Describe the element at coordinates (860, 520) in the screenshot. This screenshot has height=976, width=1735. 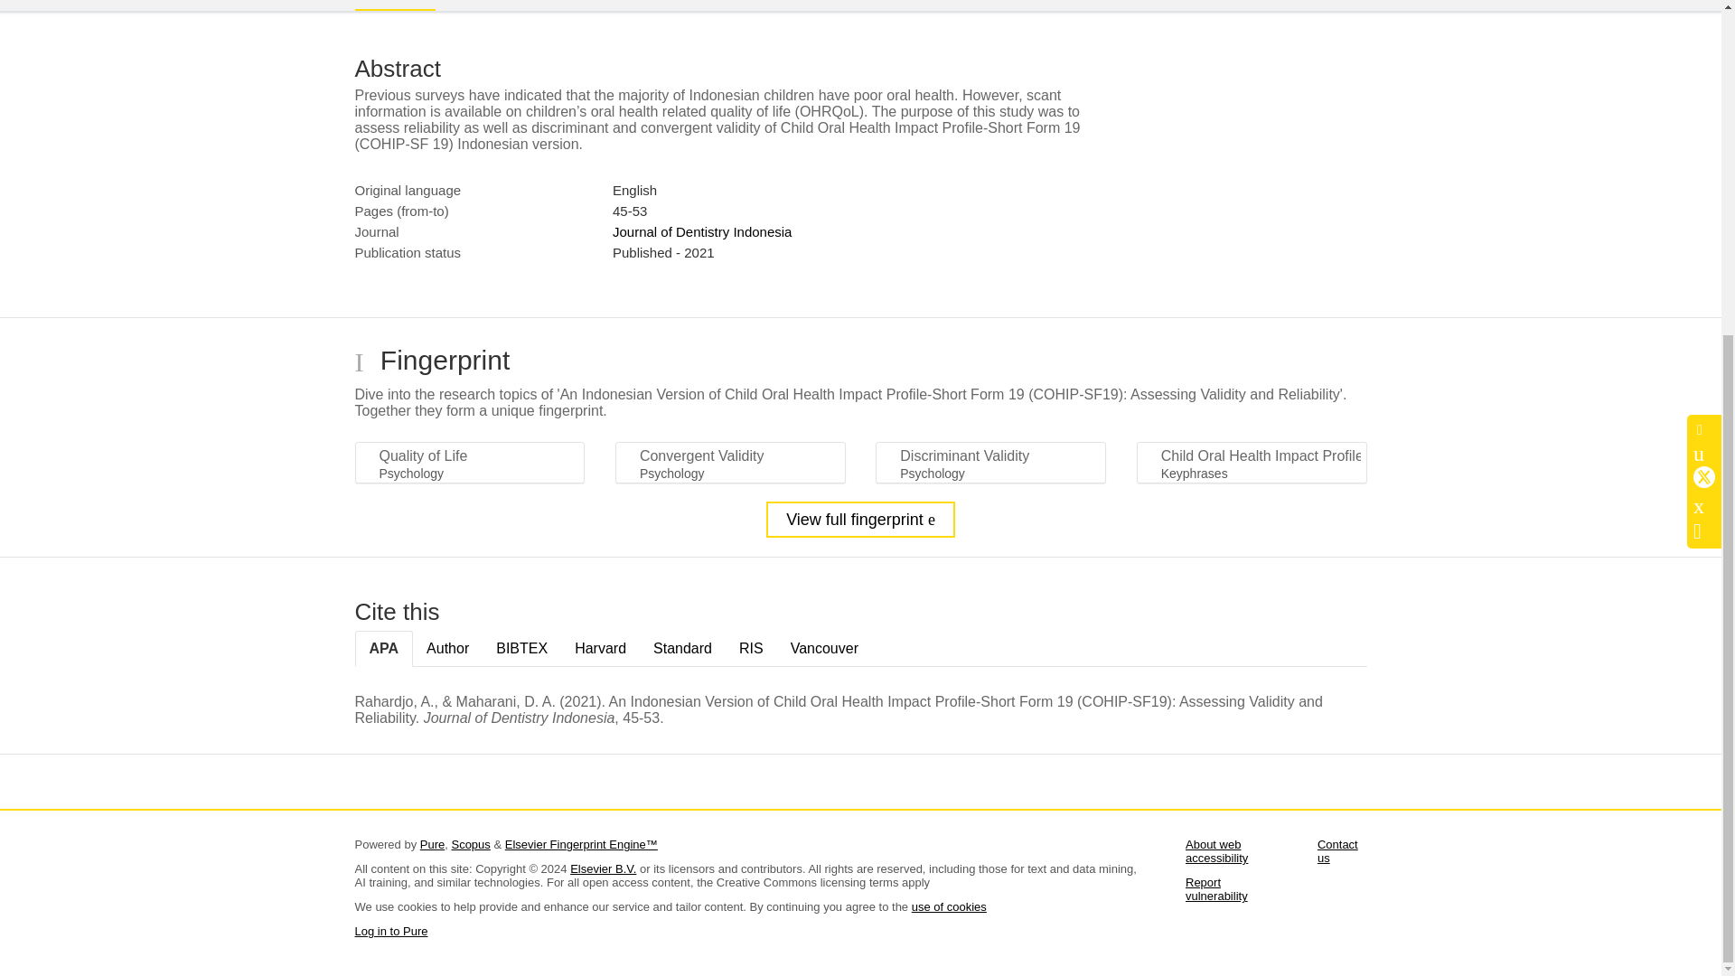
I see `View full fingerprint` at that location.